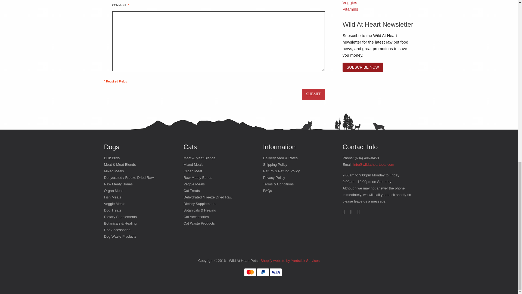 The width and height of the screenshot is (522, 294). Describe the element at coordinates (263, 272) in the screenshot. I see `PayPal` at that location.